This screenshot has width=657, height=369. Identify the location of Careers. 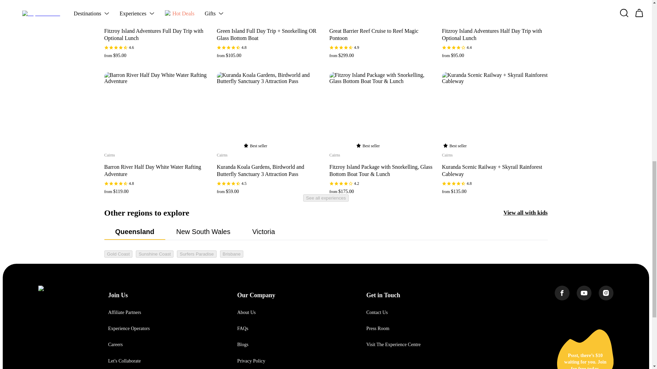
(116, 344).